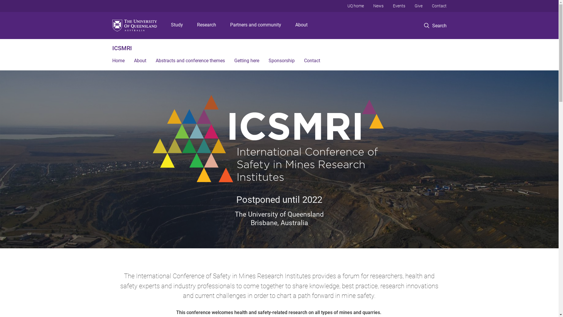 This screenshot has width=563, height=317. What do you see at coordinates (256, 26) in the screenshot?
I see `Partners and community` at bounding box center [256, 26].